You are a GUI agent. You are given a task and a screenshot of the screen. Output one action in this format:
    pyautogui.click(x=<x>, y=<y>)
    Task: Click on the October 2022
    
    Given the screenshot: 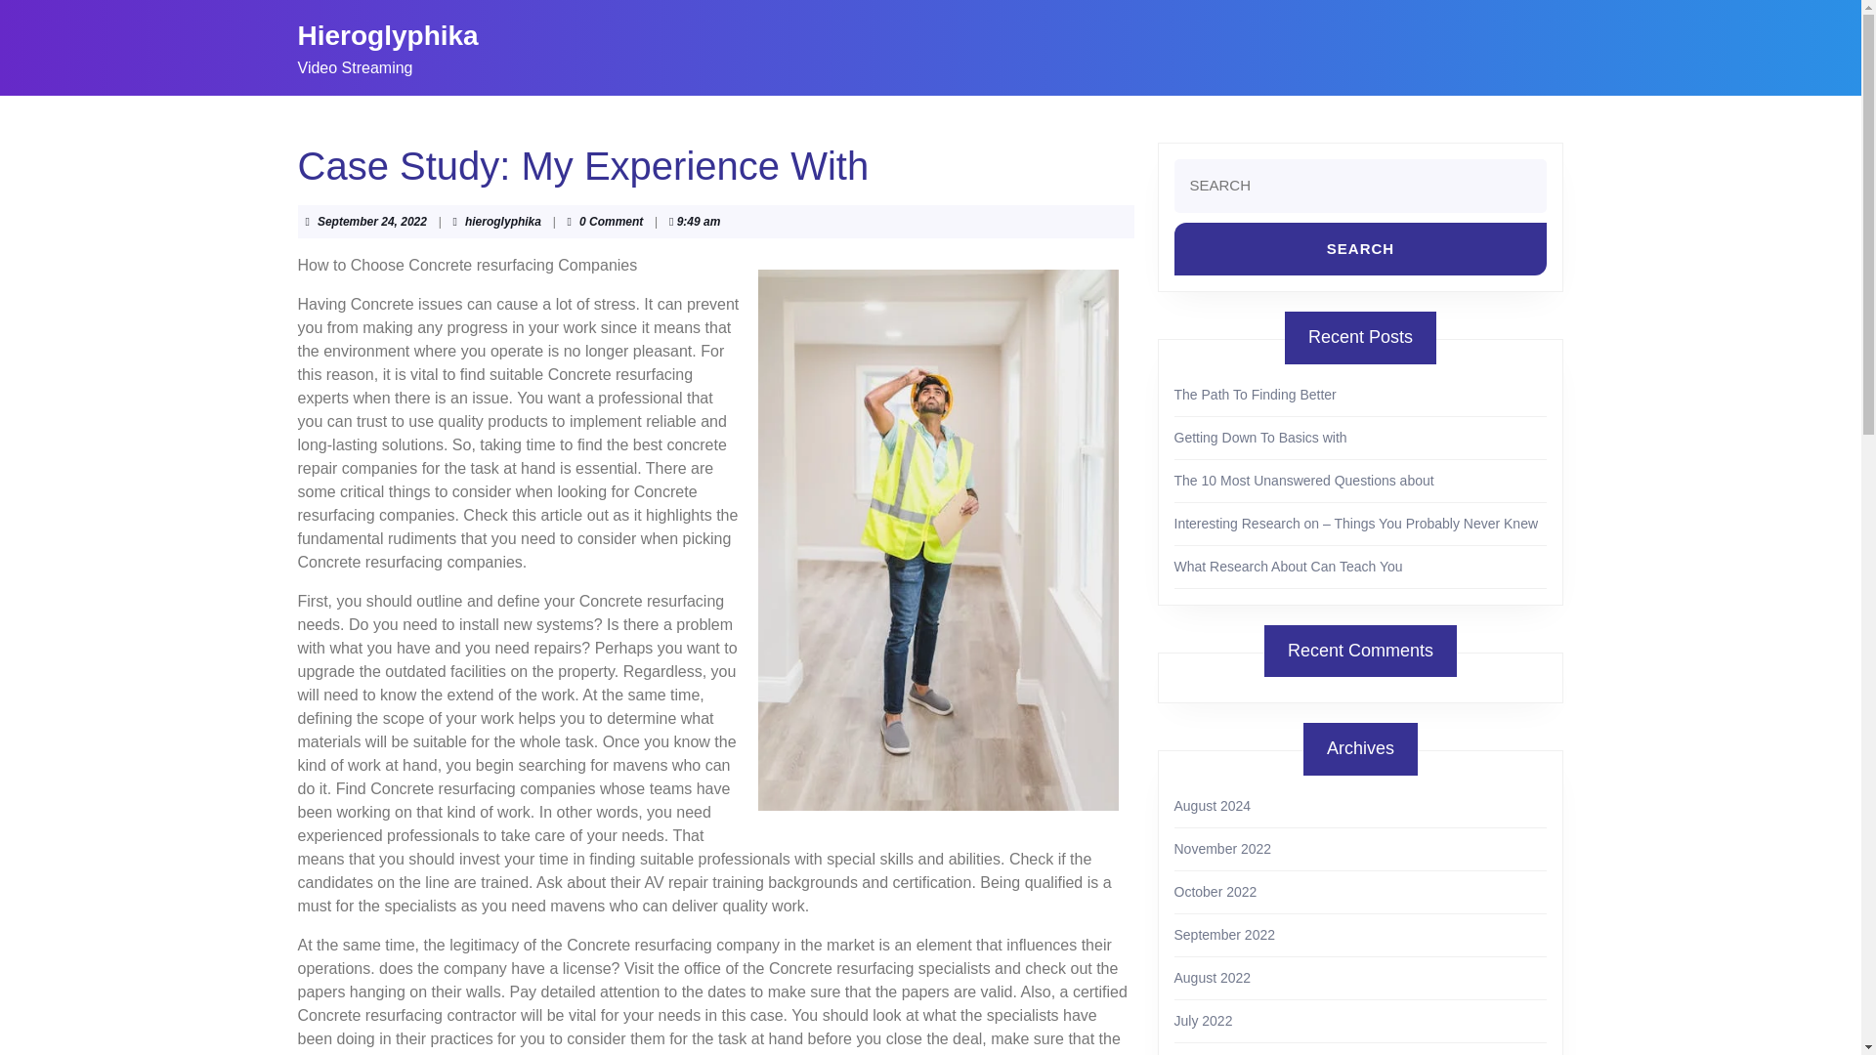 What is the action you would take?
    pyautogui.click(x=1215, y=892)
    